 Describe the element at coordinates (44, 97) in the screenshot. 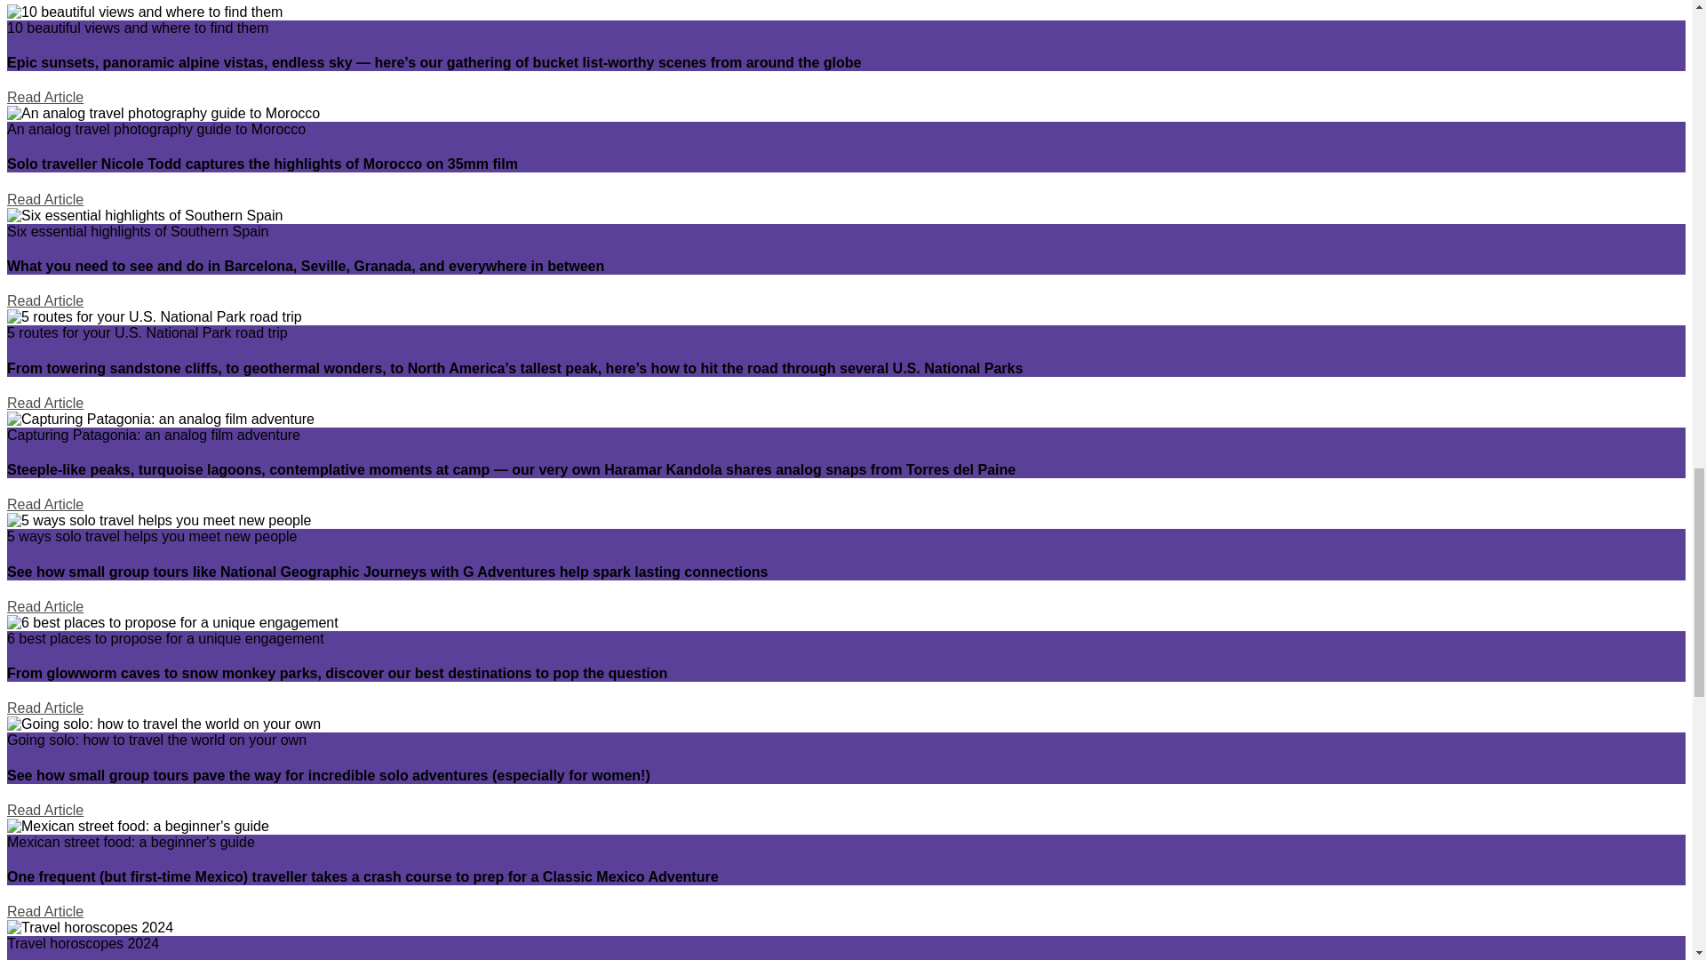

I see `Read Article` at that location.